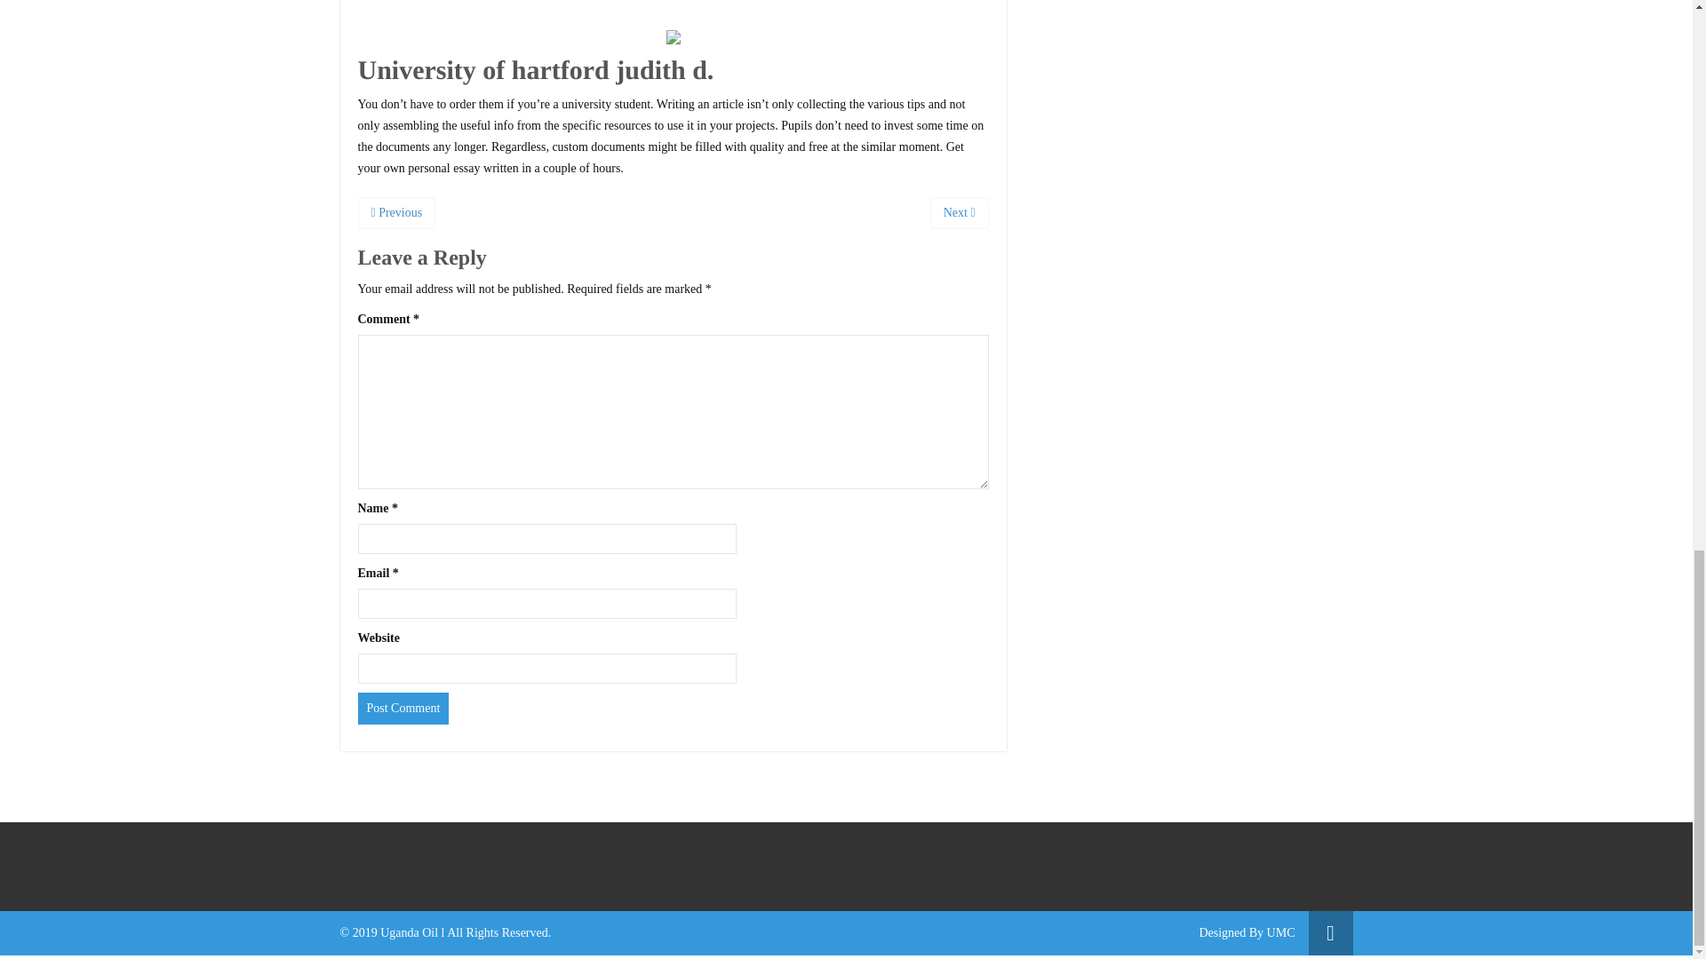 The height and width of the screenshot is (959, 1706). I want to click on Next, so click(960, 213).